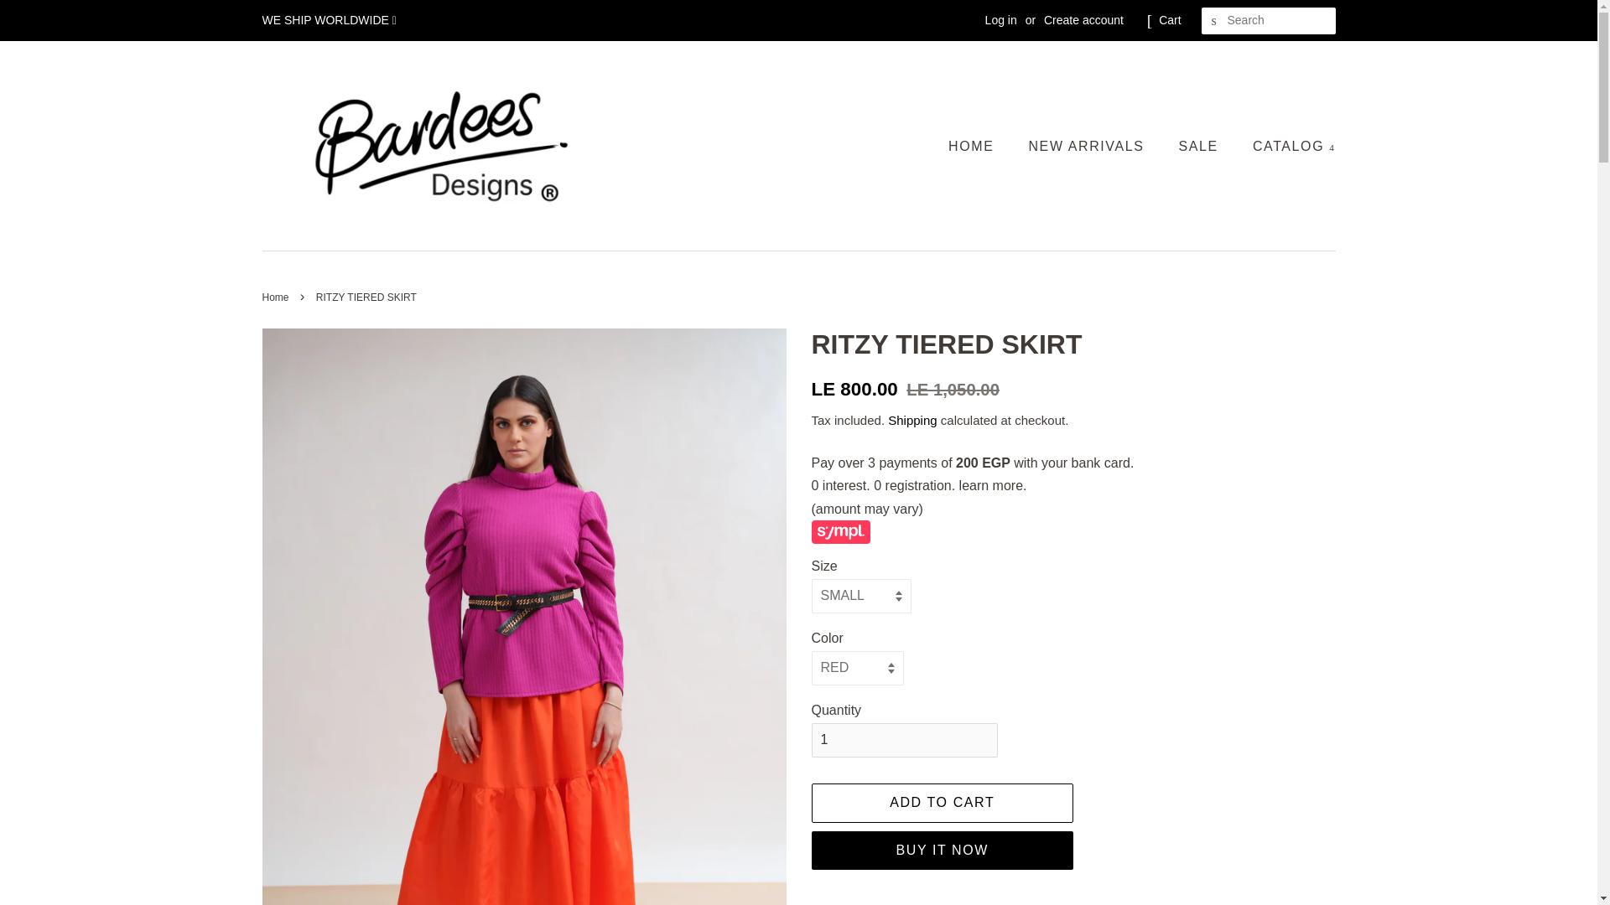 The width and height of the screenshot is (1610, 905). I want to click on NEW ARRIVALS, so click(1088, 146).